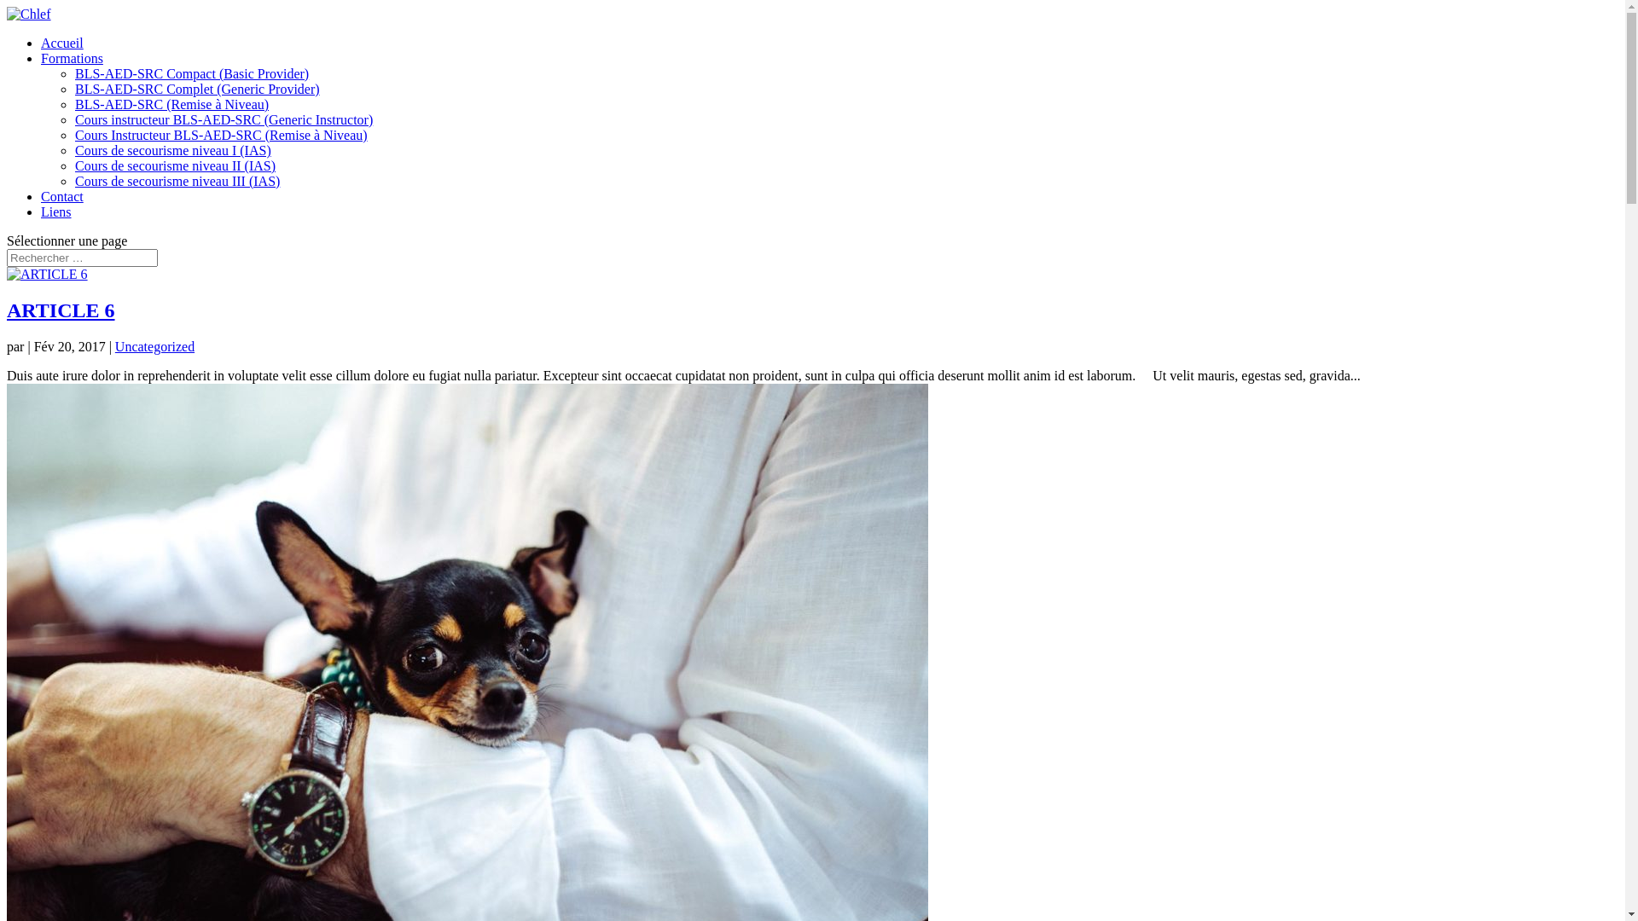 This screenshot has height=921, width=1638. Describe the element at coordinates (198, 89) in the screenshot. I see `BLS-AED-SRC Complet (Generic Provider)` at that location.